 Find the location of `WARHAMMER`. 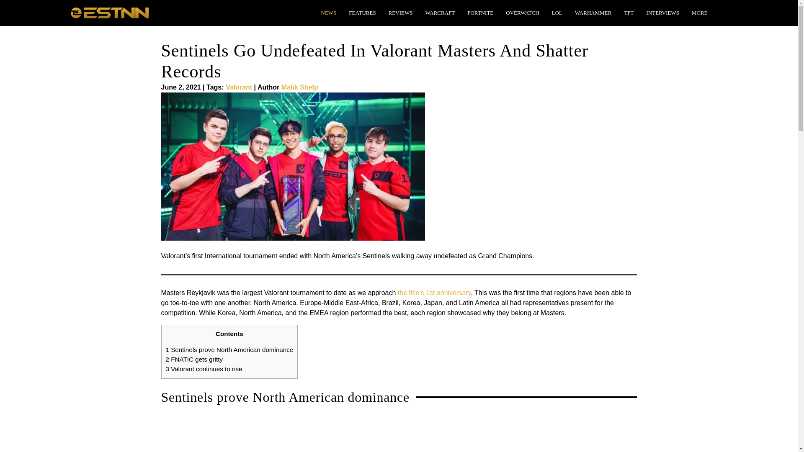

WARHAMMER is located at coordinates (593, 13).